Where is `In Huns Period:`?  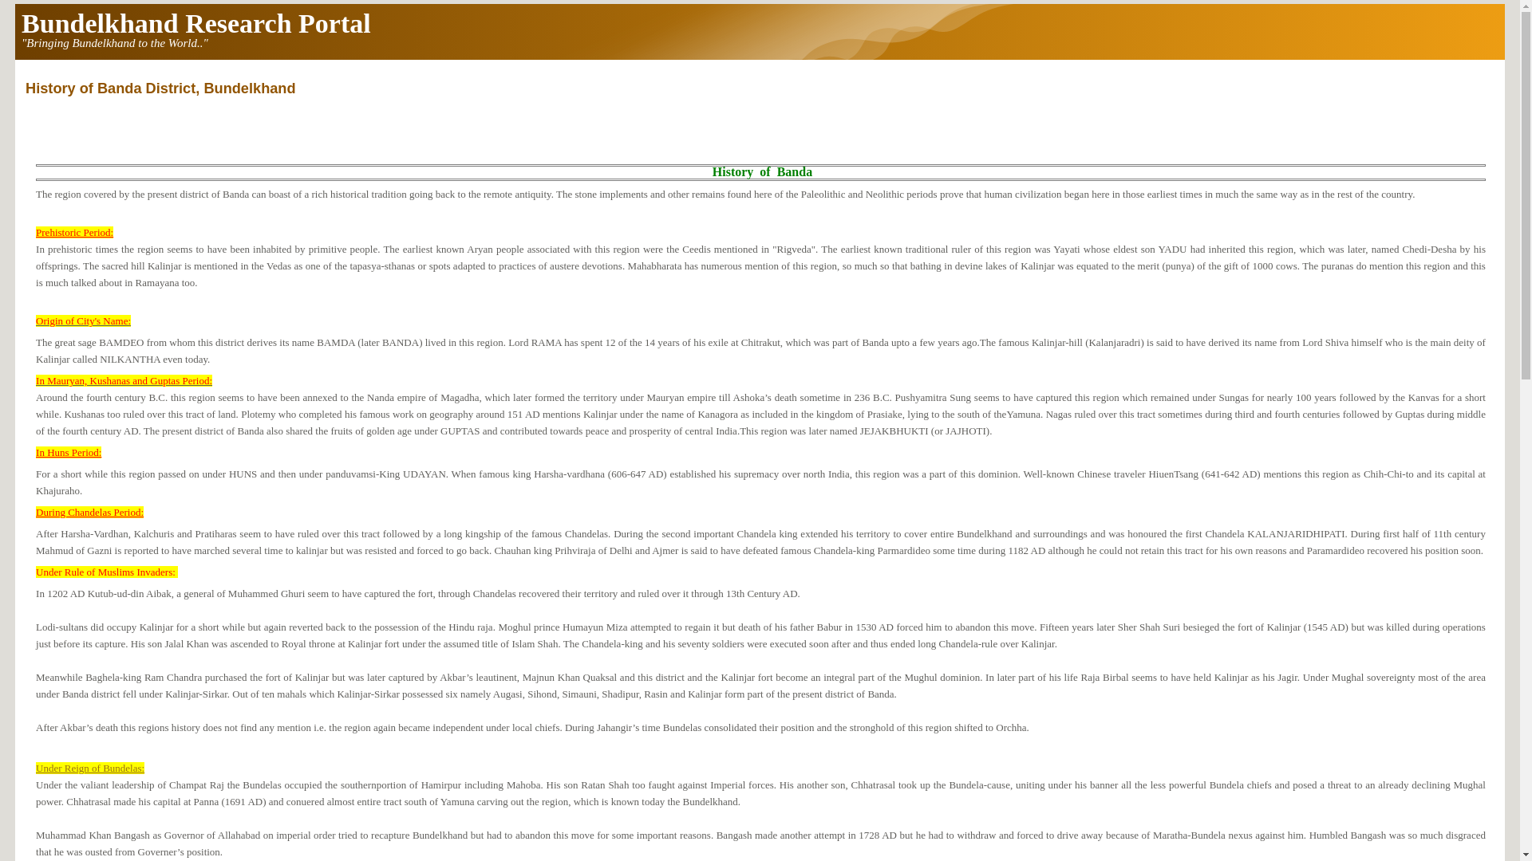
In Huns Period: is located at coordinates (68, 452).